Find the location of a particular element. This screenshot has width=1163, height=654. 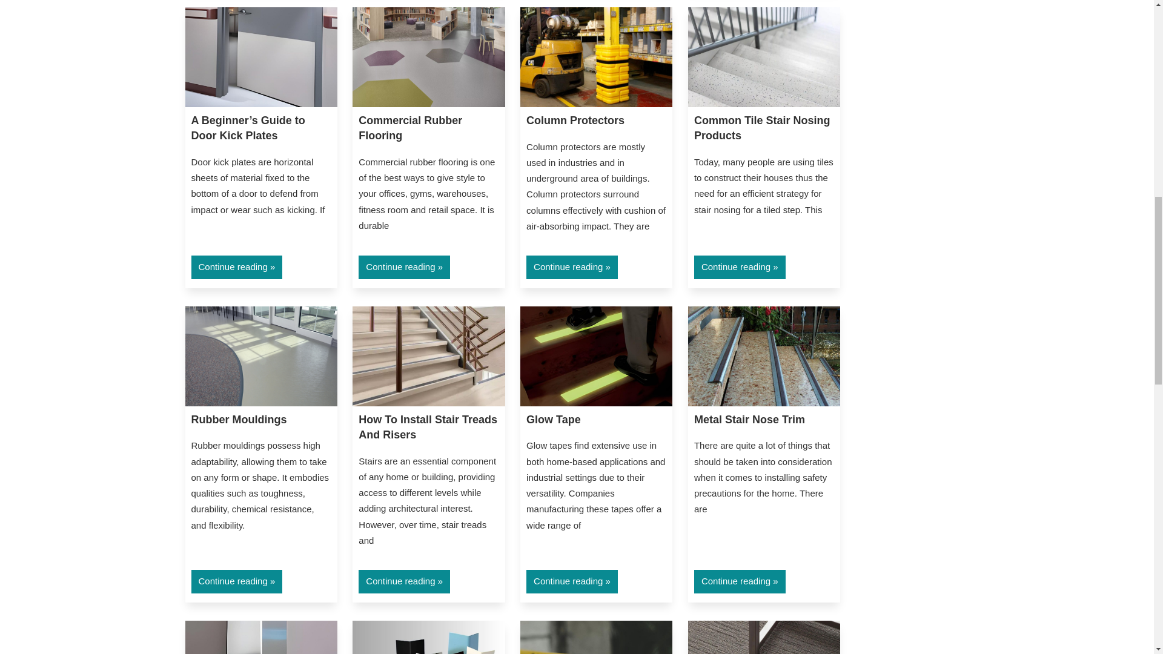

Rubber Mouldings 26 is located at coordinates (260, 356).